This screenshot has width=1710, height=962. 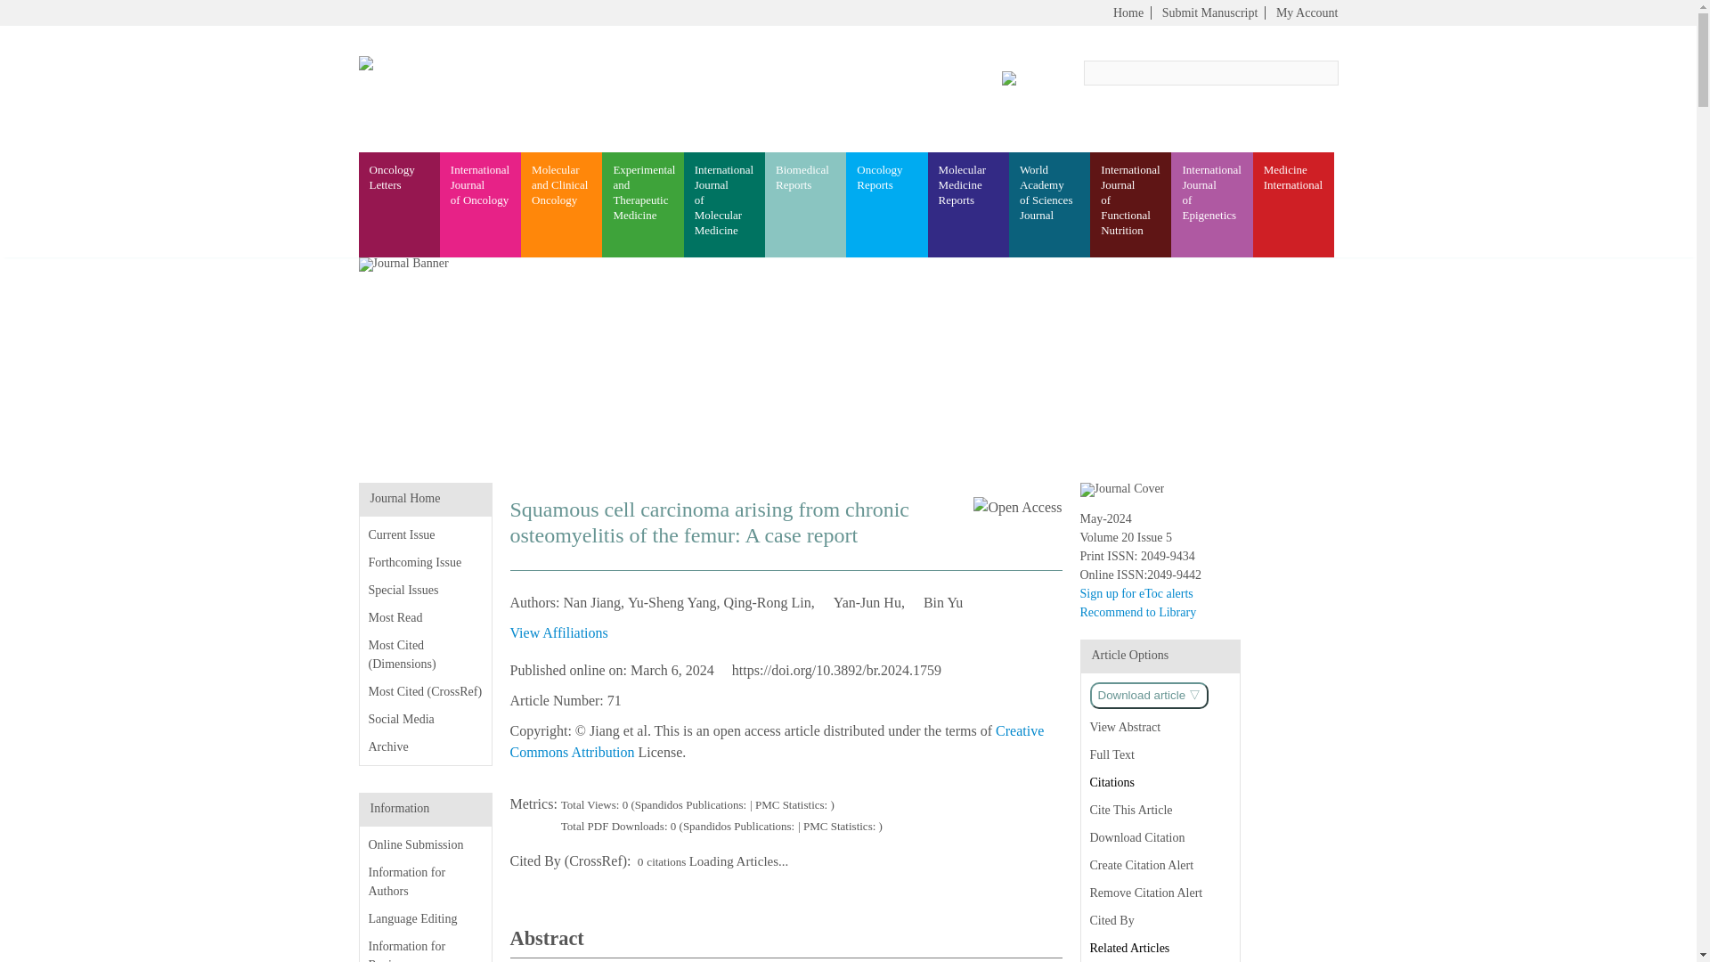 What do you see at coordinates (1211, 205) in the screenshot?
I see `Register` at bounding box center [1211, 205].